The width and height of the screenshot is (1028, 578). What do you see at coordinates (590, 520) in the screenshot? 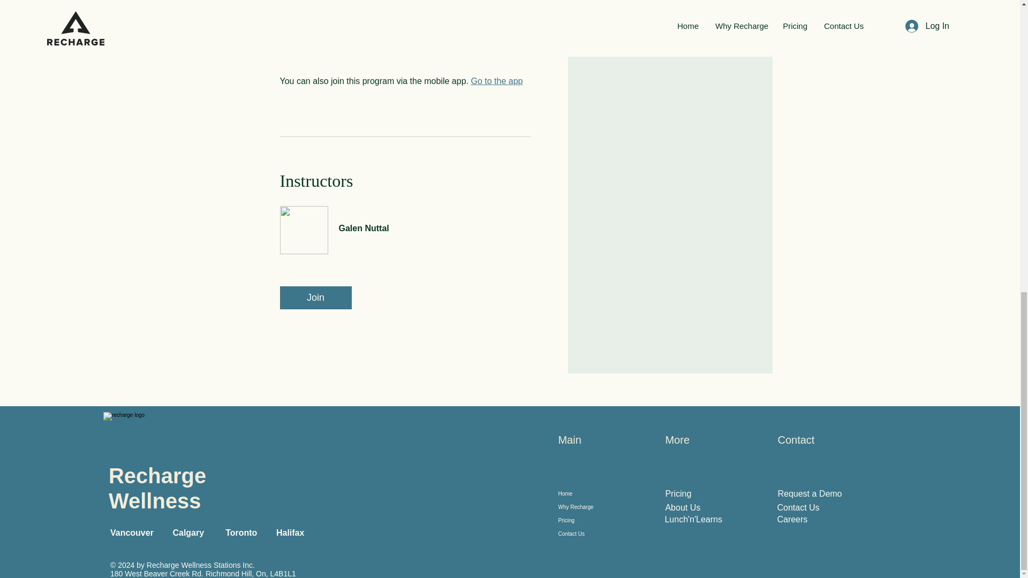
I see `Pricing` at bounding box center [590, 520].